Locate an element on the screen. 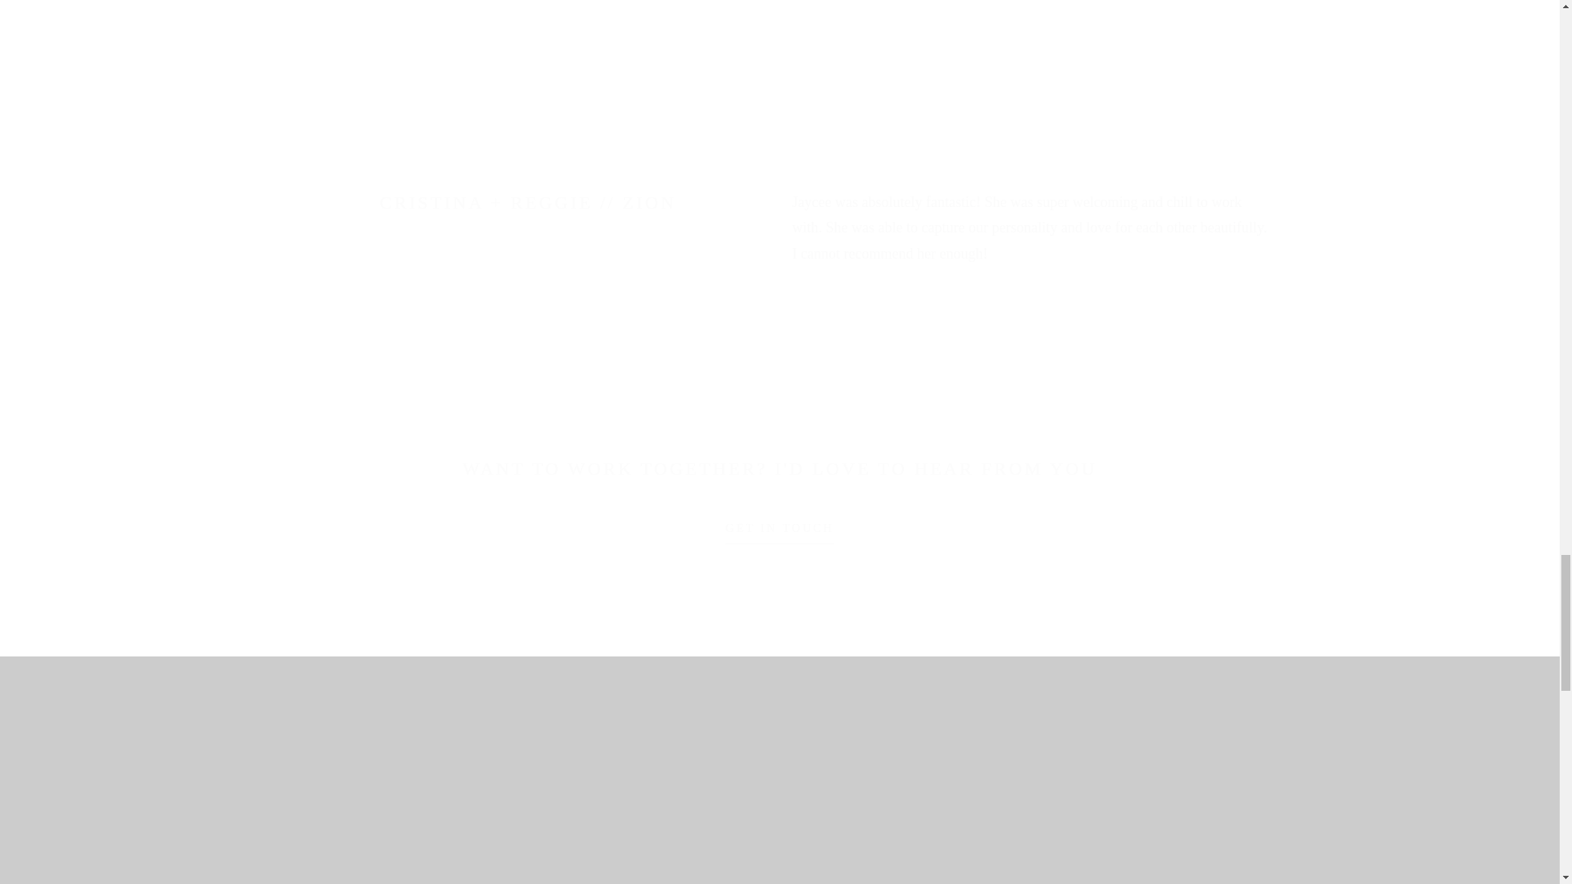  GET IN TOUCH is located at coordinates (779, 534).